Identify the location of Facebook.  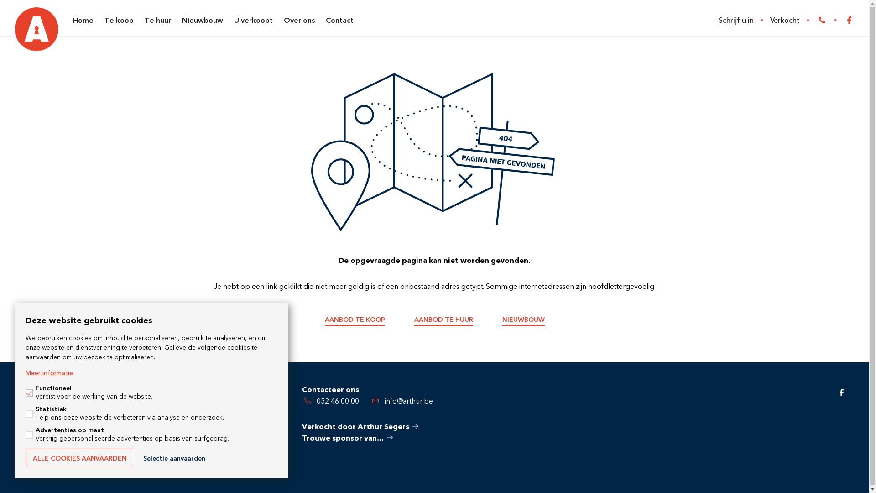
(842, 393).